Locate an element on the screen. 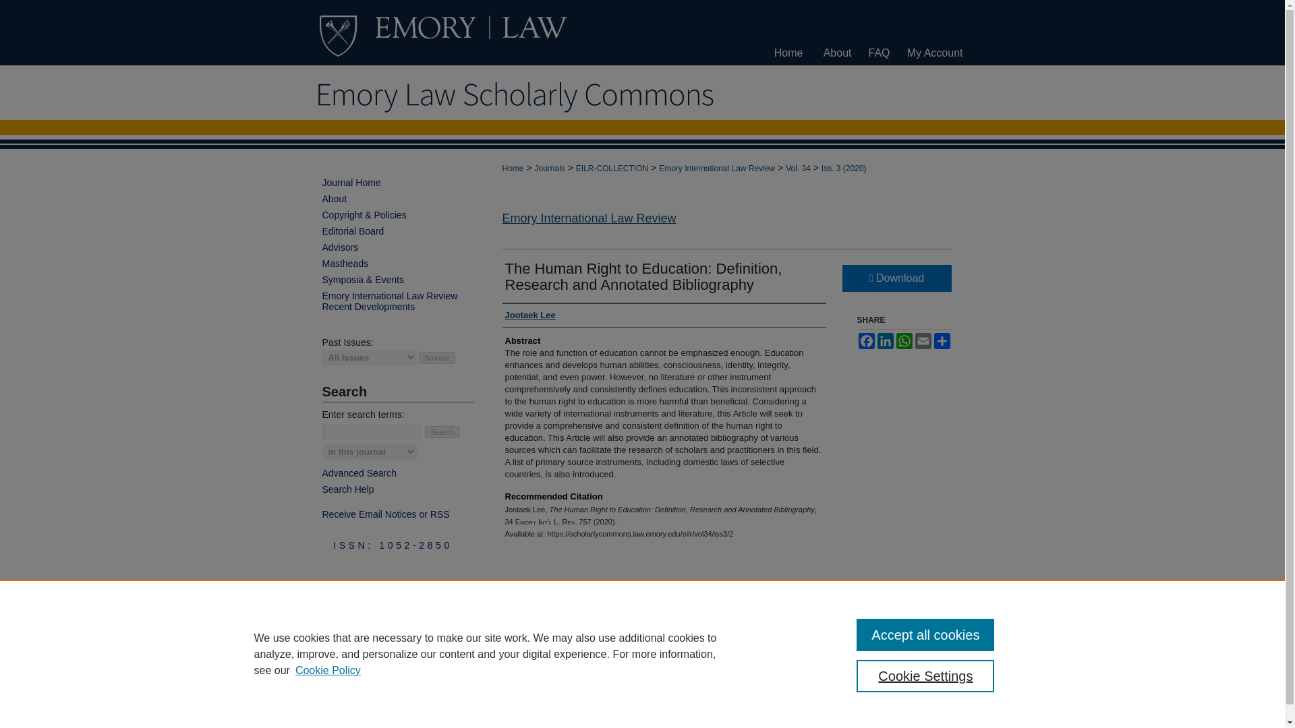  Emory International Law Review Recent Developments is located at coordinates (398, 301).